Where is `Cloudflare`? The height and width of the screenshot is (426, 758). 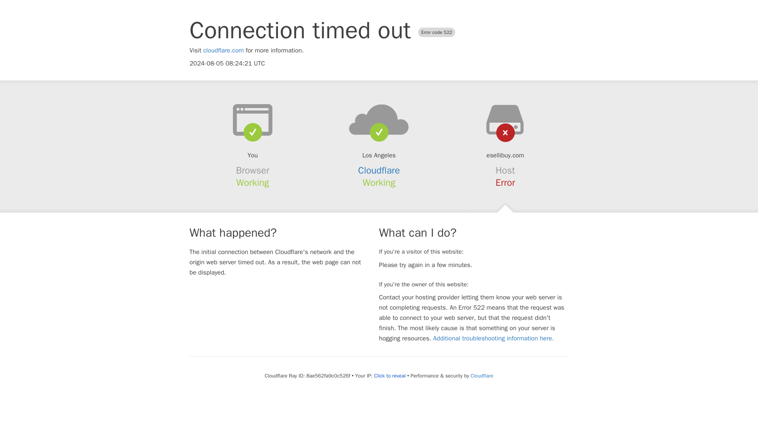 Cloudflare is located at coordinates (379, 170).